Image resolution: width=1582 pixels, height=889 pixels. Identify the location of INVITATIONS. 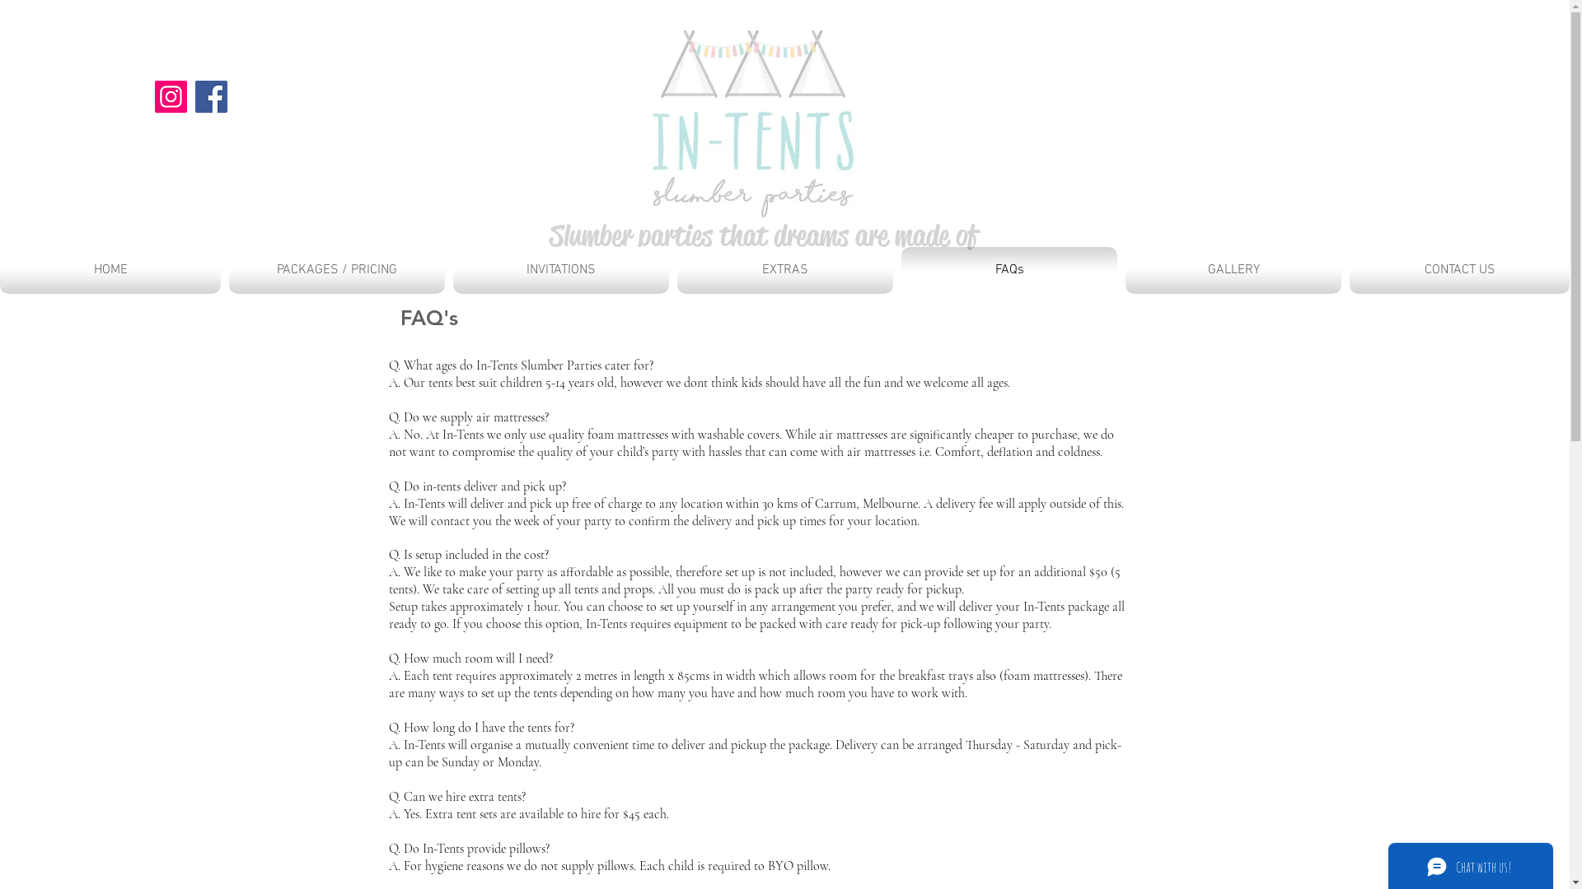
(561, 270).